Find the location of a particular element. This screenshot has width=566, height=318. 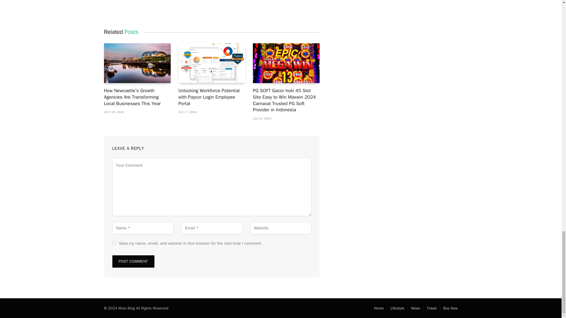

yes is located at coordinates (114, 243).